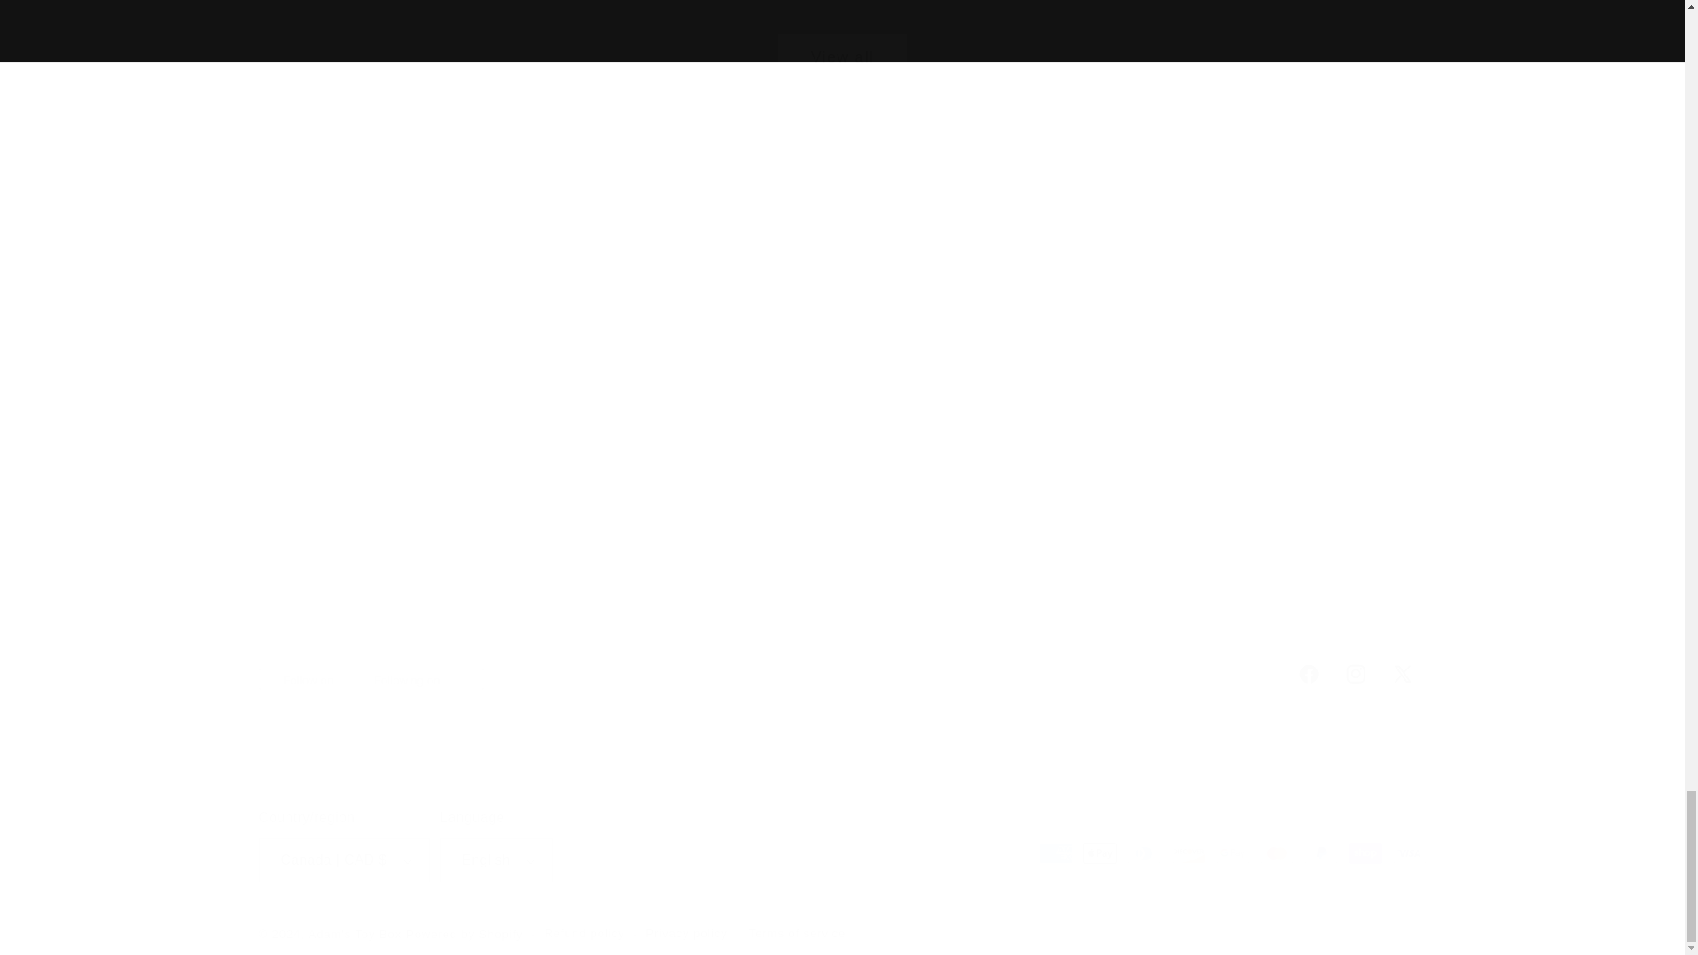 The image size is (1698, 955). Describe the element at coordinates (842, 41) in the screenshot. I see `View all` at that location.